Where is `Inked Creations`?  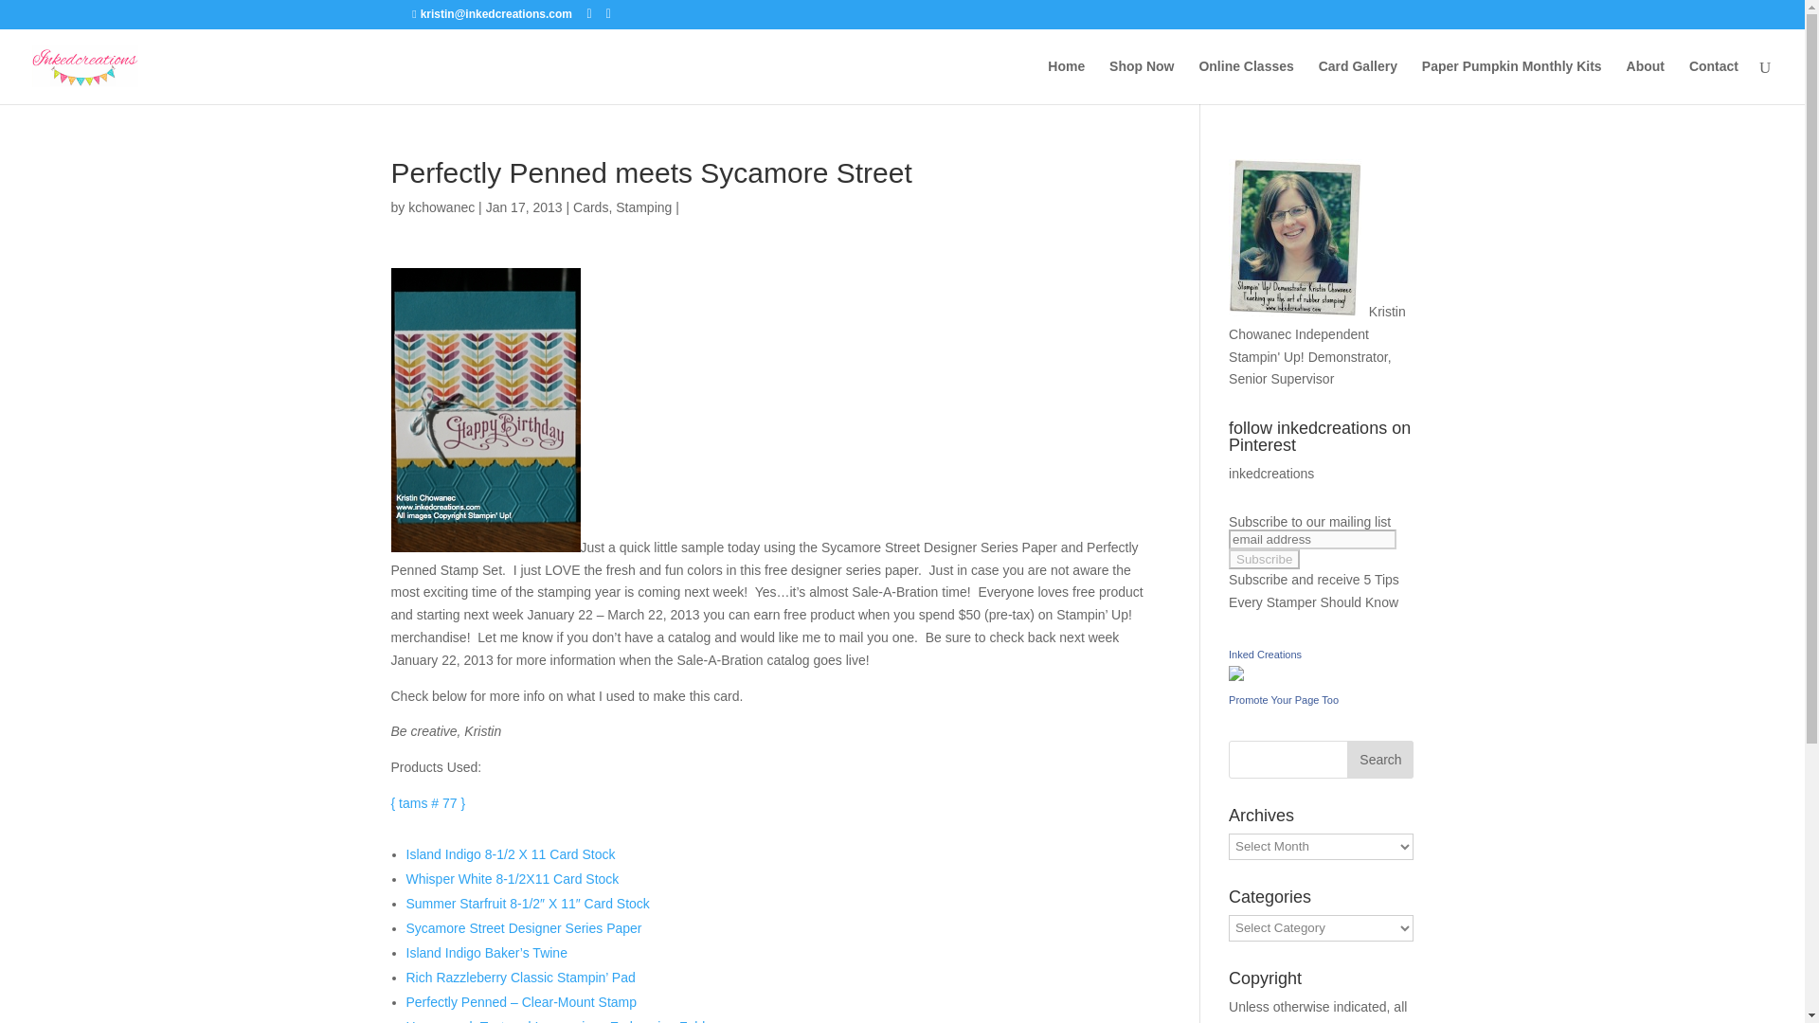 Inked Creations is located at coordinates (1266, 654).